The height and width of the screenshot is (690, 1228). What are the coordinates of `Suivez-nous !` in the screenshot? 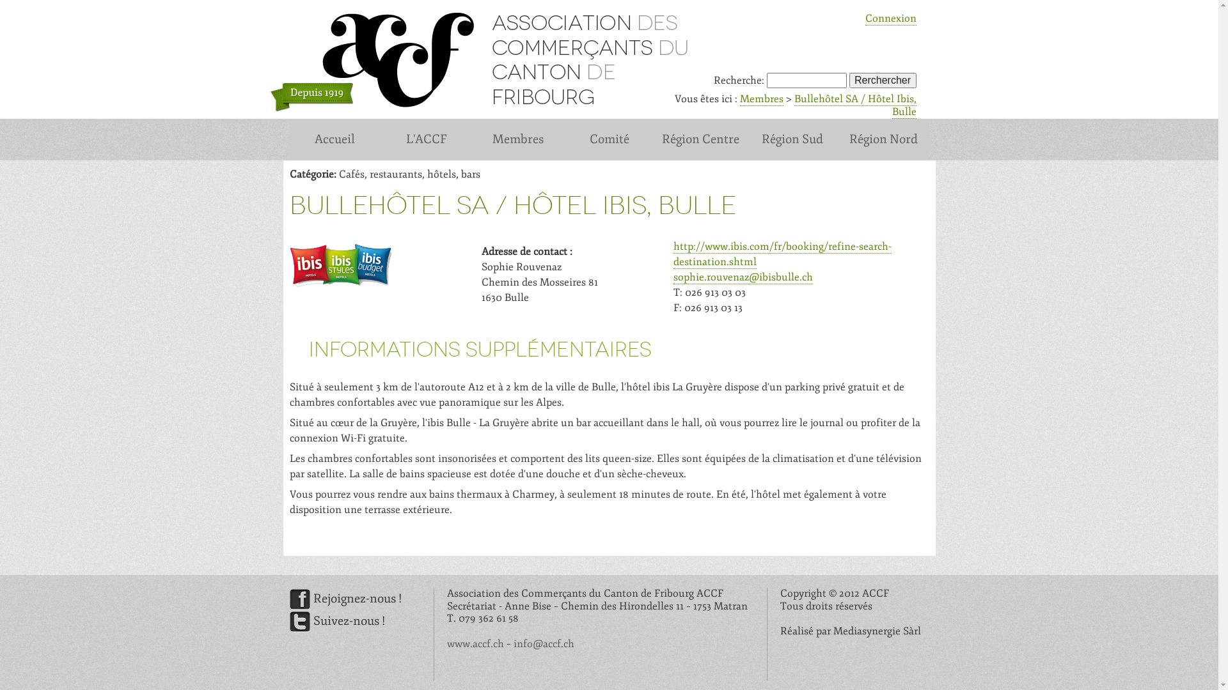 It's located at (336, 621).